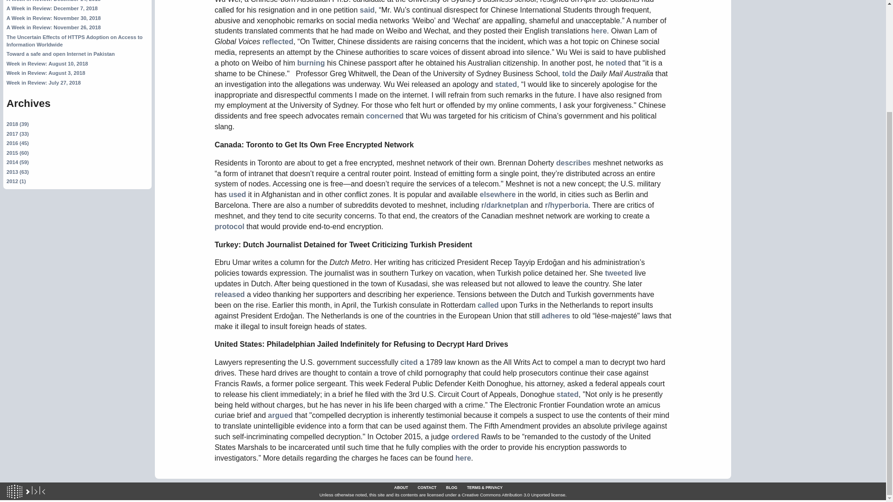  I want to click on A Week in Review: December 7, 2018, so click(52, 8).